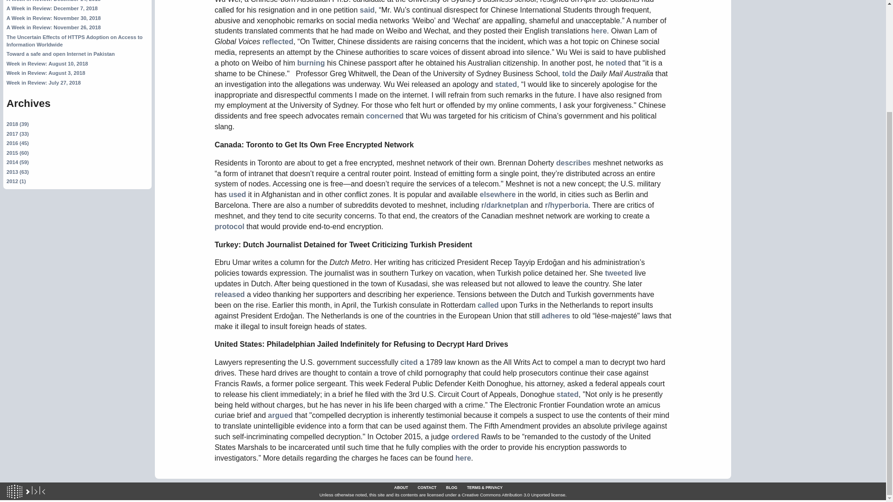  I want to click on A Week in Review: December 7, 2018, so click(52, 8).